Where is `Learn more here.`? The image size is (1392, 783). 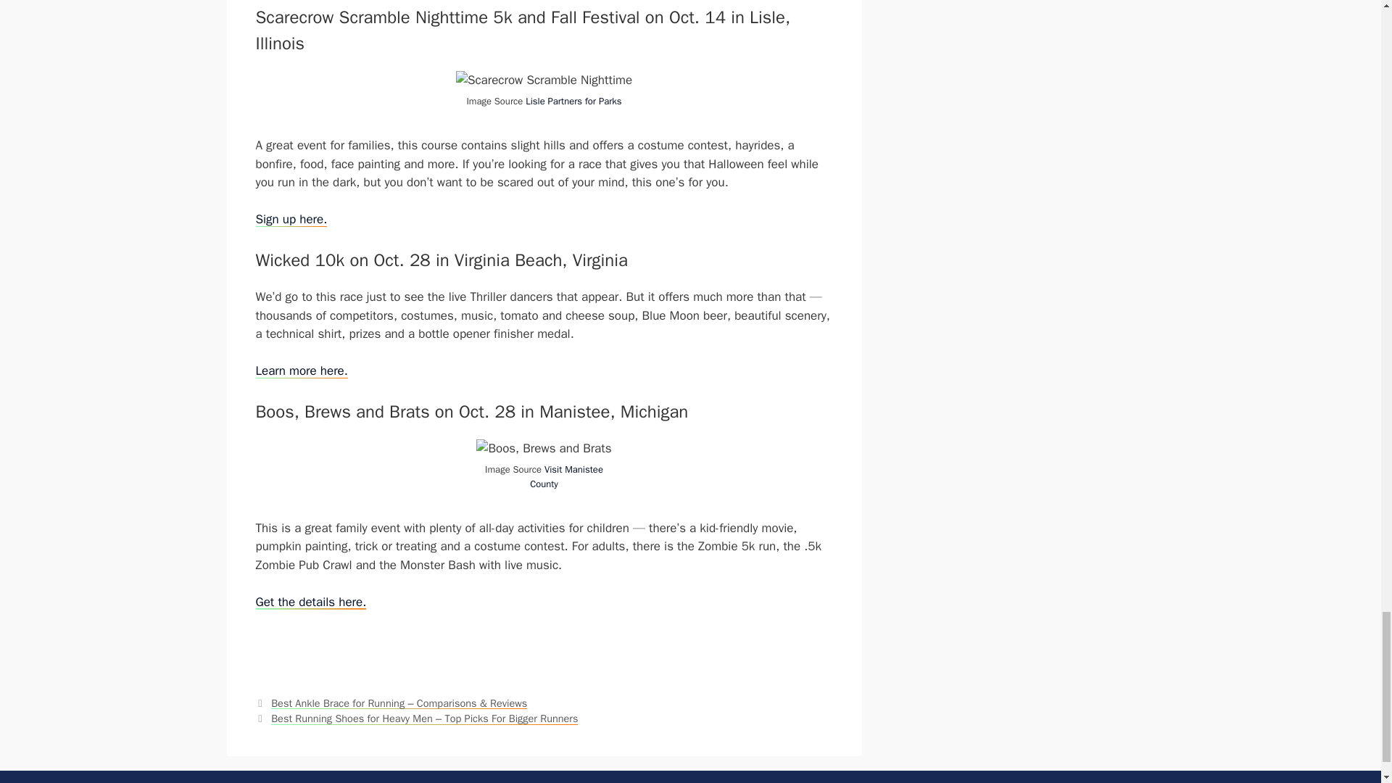 Learn more here. is located at coordinates (300, 370).